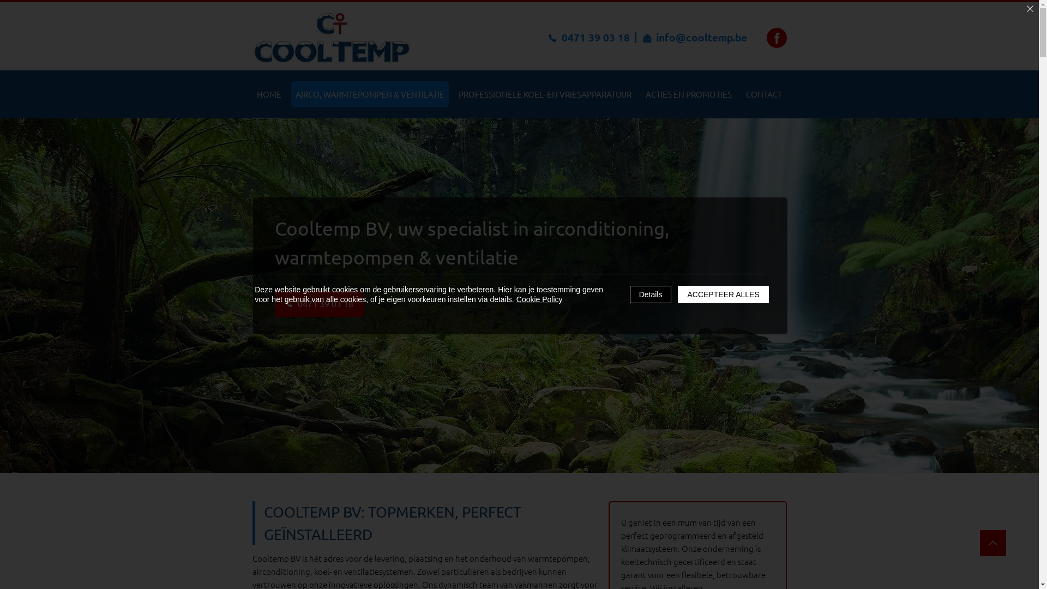 This screenshot has height=589, width=1047. Describe the element at coordinates (320, 304) in the screenshot. I see `0471 39 03 18` at that location.